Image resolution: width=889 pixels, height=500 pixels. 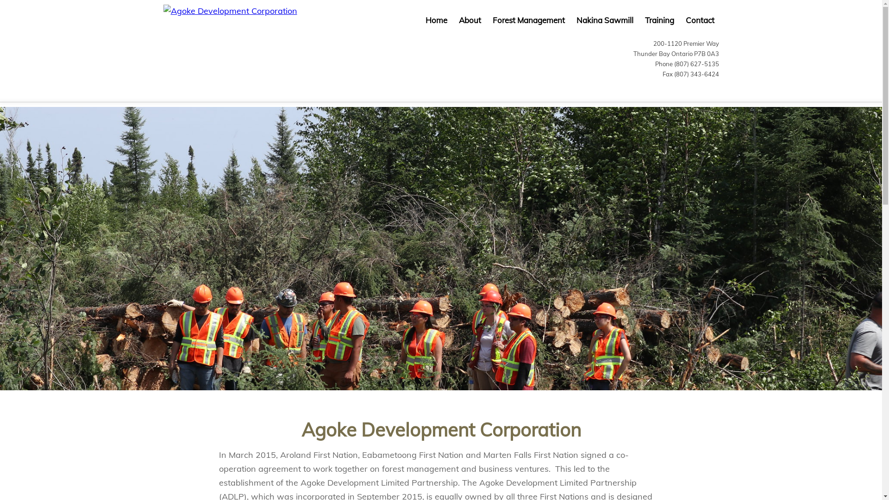 I want to click on Contact, so click(x=700, y=20).